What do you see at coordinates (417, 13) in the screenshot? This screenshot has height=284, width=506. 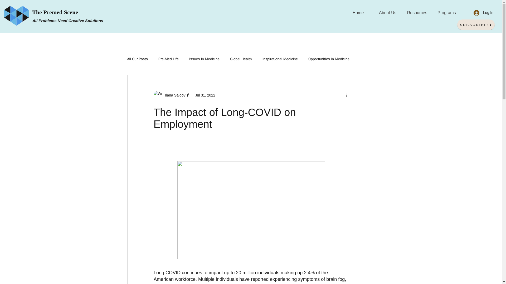 I see `Resources` at bounding box center [417, 13].